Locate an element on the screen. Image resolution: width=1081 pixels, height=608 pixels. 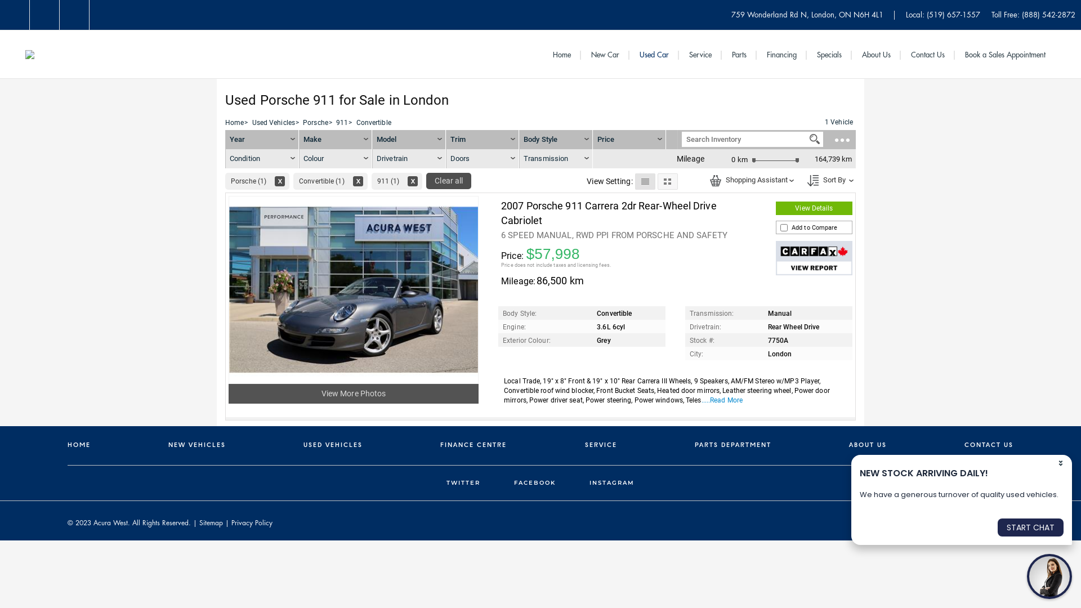
NEW VEHICLES is located at coordinates (197, 446).